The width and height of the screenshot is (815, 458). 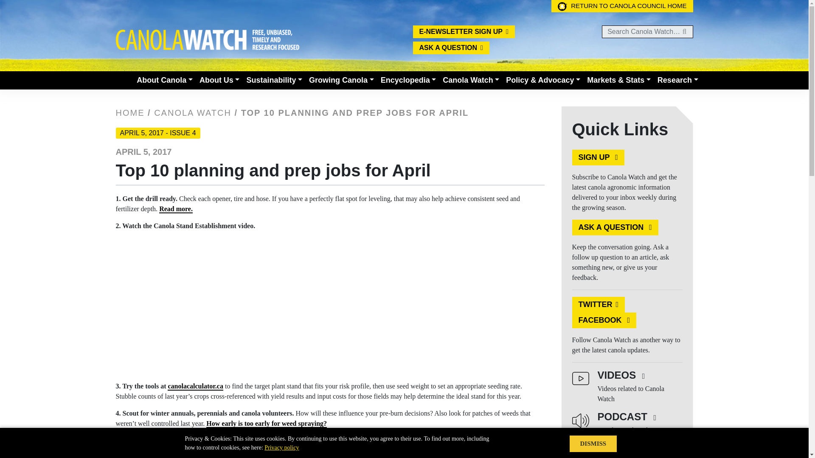 What do you see at coordinates (165, 80) in the screenshot?
I see `About Canola` at bounding box center [165, 80].